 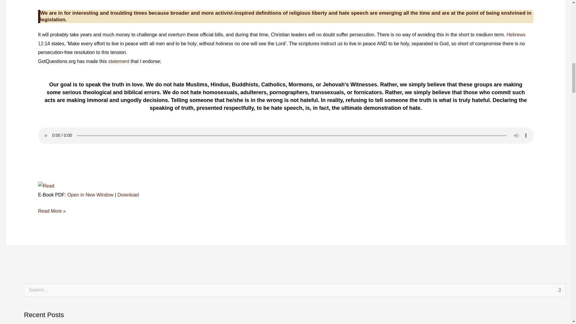 What do you see at coordinates (90, 195) in the screenshot?
I see `Open in New Window` at bounding box center [90, 195].